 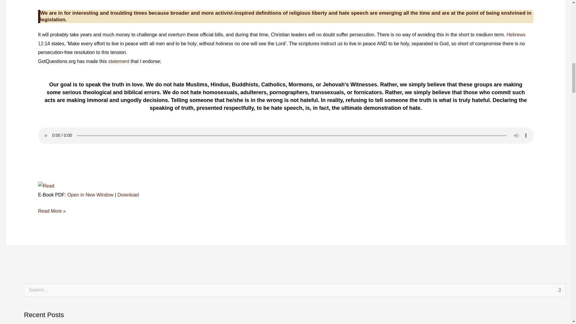 What do you see at coordinates (90, 195) in the screenshot?
I see `Open in New Window` at bounding box center [90, 195].